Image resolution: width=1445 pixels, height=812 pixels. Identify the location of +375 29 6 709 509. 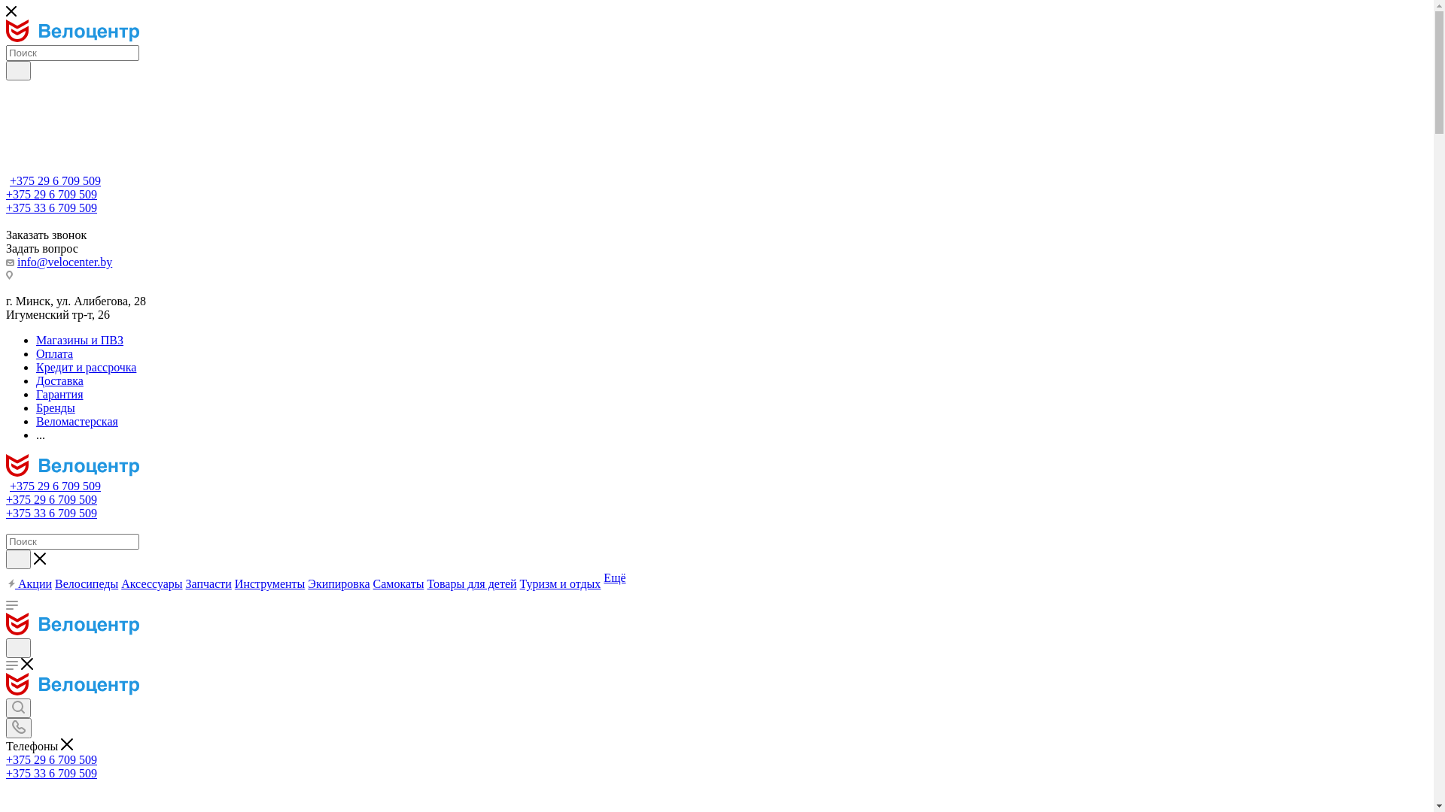
(51, 499).